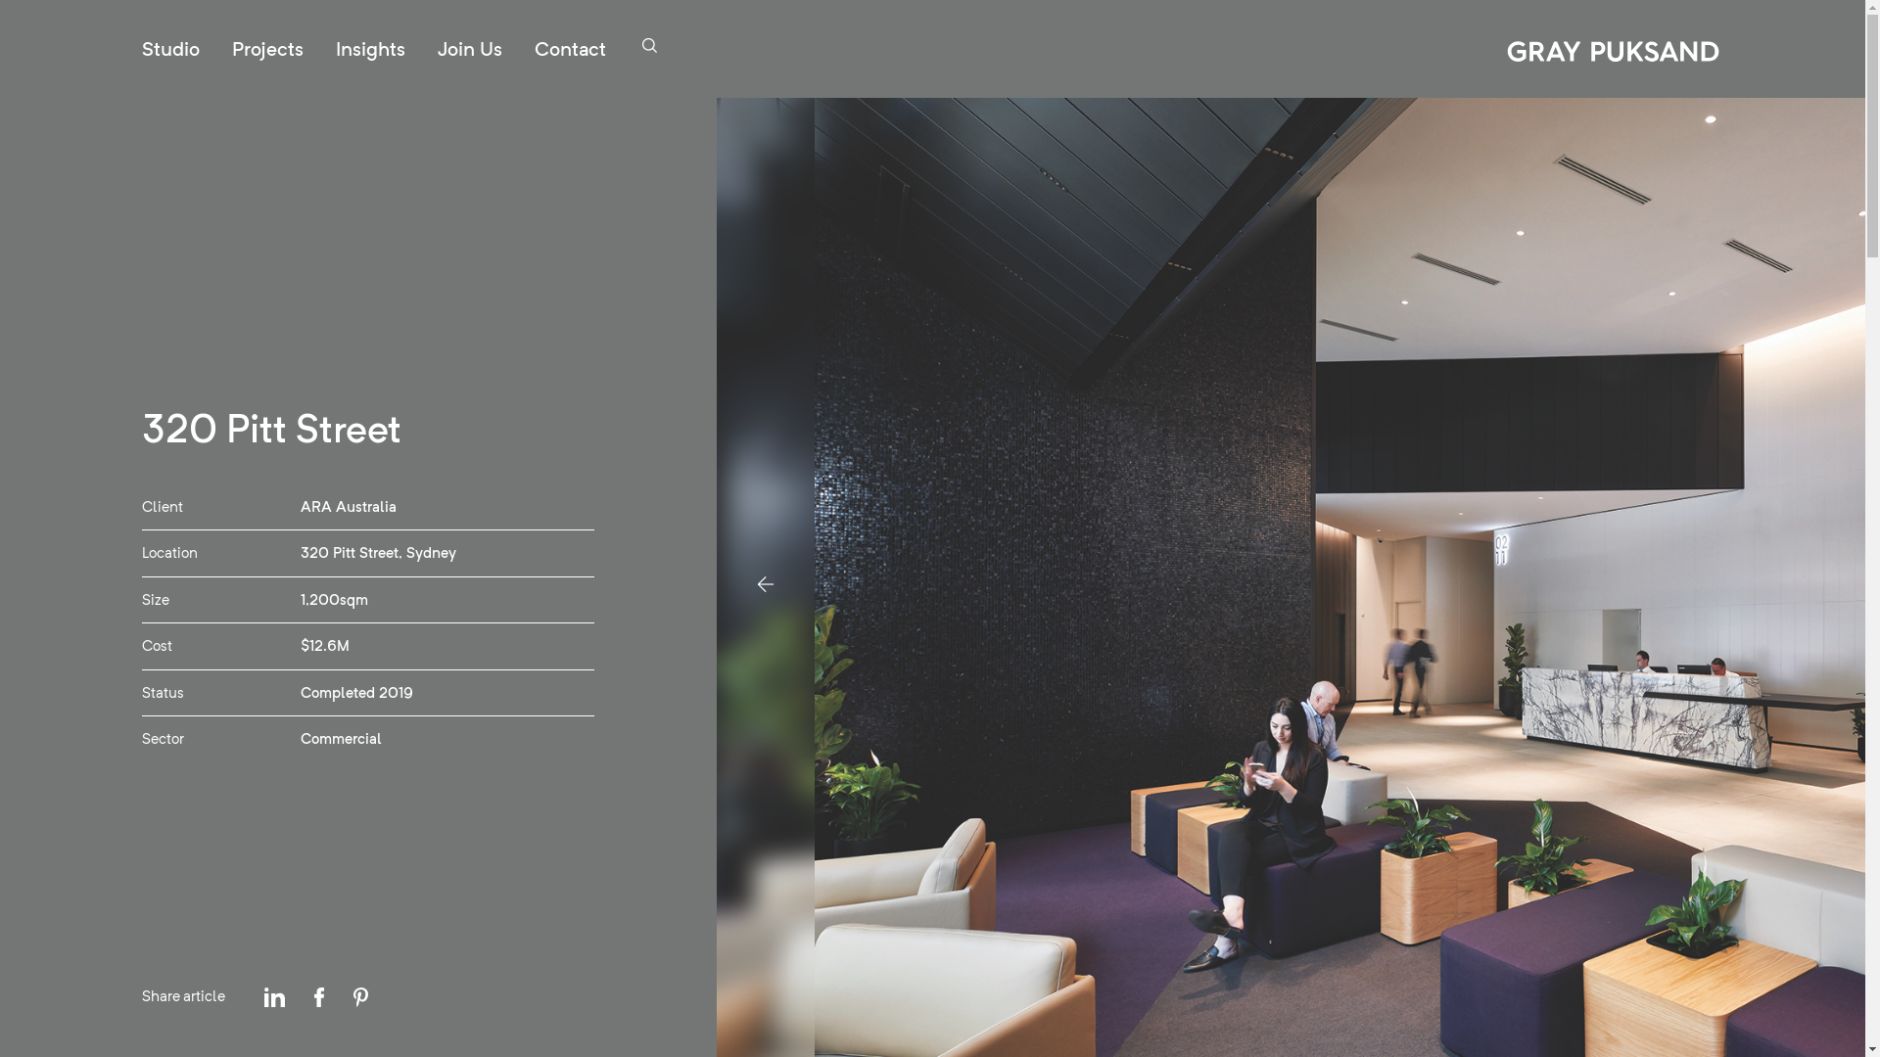 The width and height of the screenshot is (1880, 1057). What do you see at coordinates (341, 739) in the screenshot?
I see `Commercial` at bounding box center [341, 739].